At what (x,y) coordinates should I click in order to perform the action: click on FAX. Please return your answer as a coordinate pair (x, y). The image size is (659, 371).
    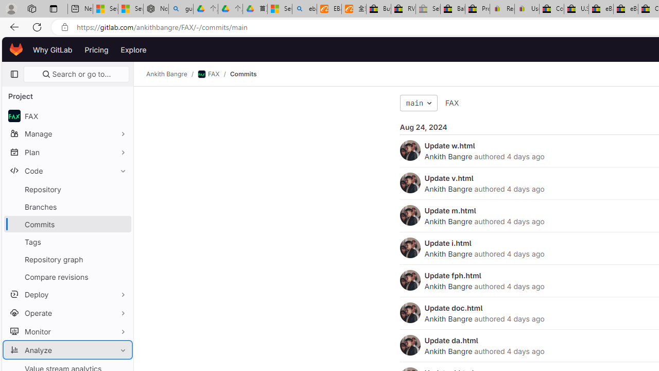
    Looking at the image, I should click on (452, 103).